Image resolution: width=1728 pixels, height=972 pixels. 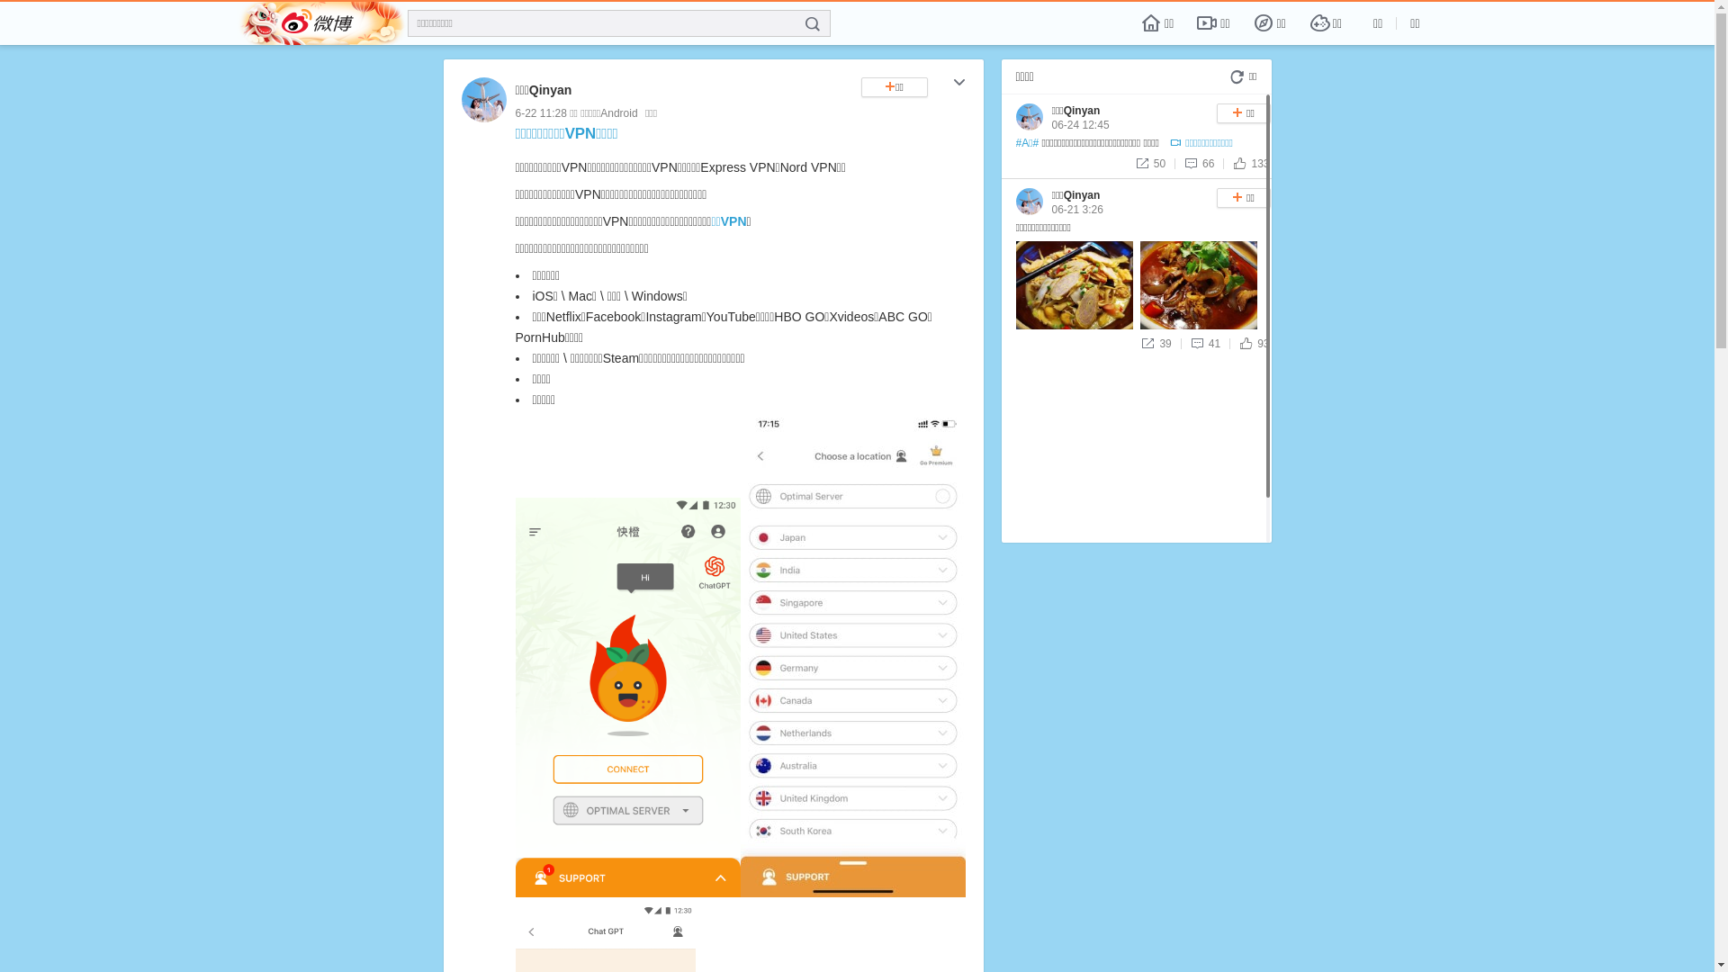 I want to click on 06-24 12:45, so click(x=1080, y=125).